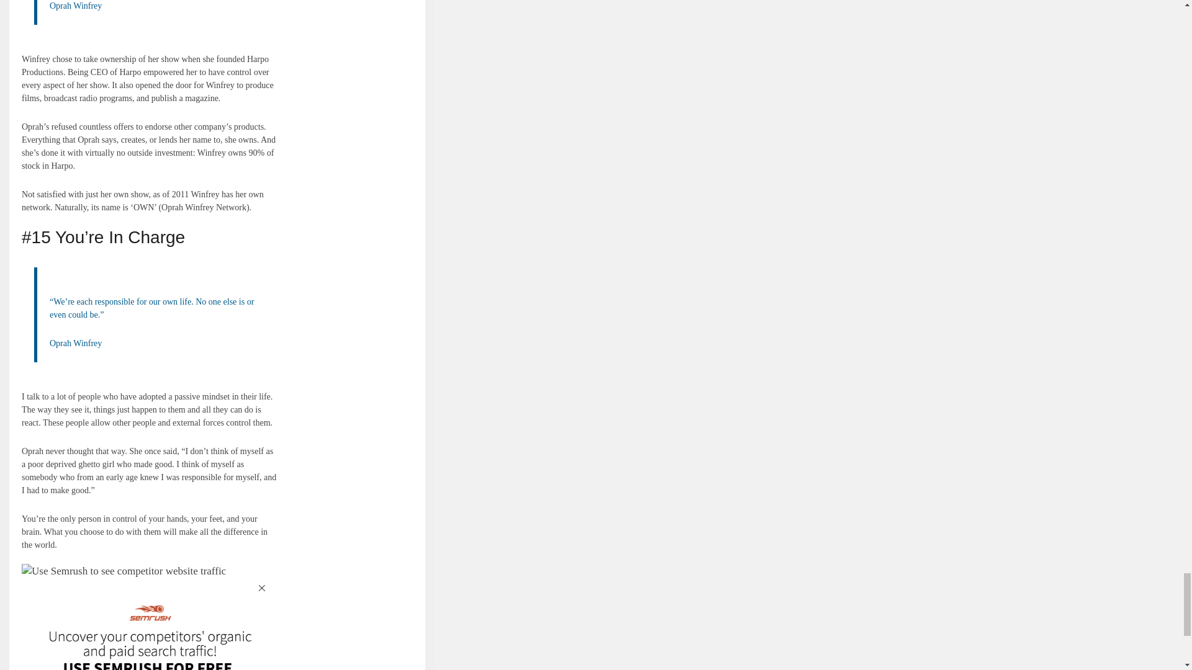 The image size is (1192, 670). What do you see at coordinates (124, 571) in the screenshot?
I see `Use Semrush to see competitor website traffic` at bounding box center [124, 571].